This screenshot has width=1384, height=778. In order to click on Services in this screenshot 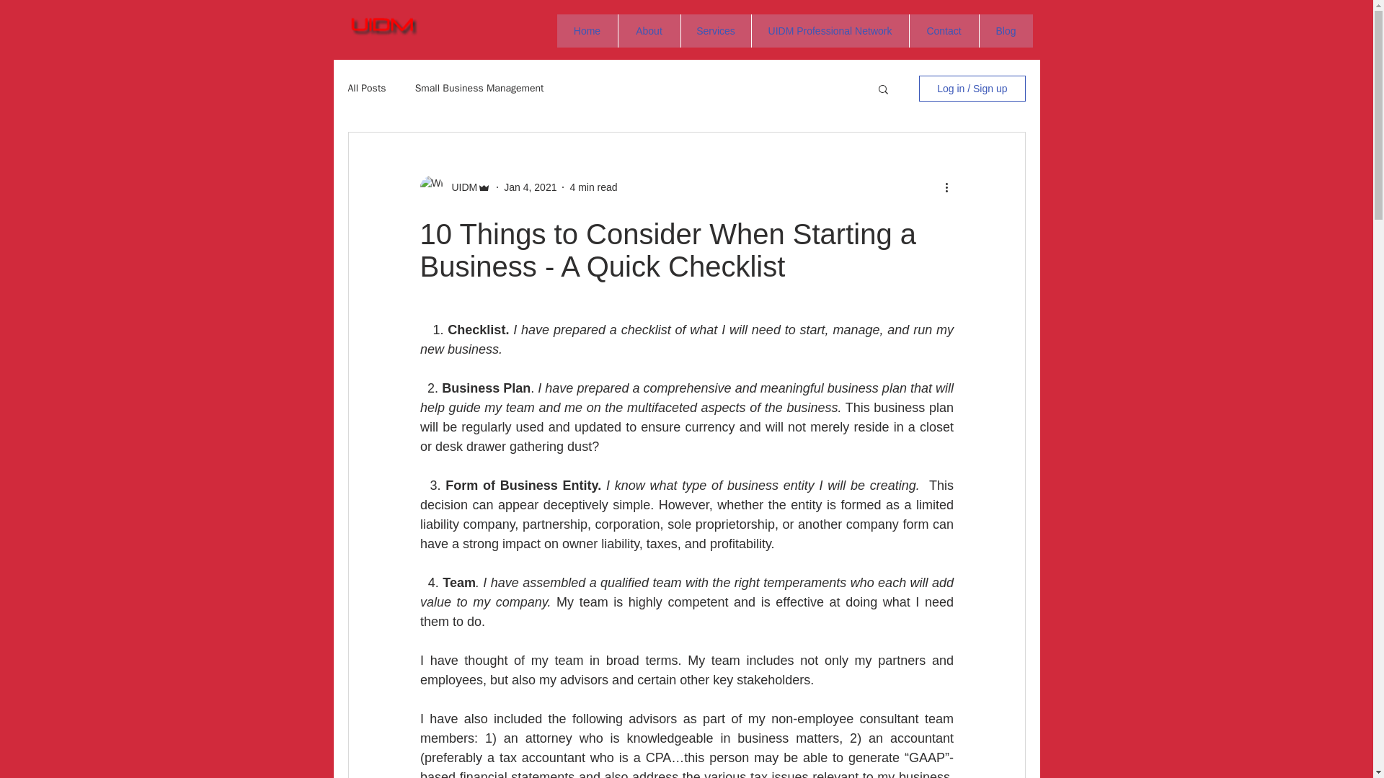, I will do `click(716, 30)`.